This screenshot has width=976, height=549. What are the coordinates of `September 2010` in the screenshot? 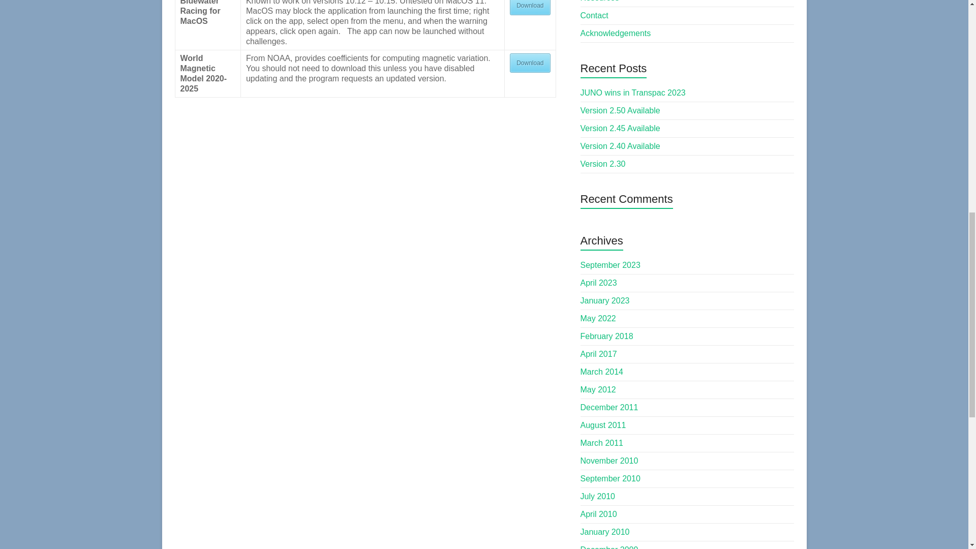 It's located at (610, 479).